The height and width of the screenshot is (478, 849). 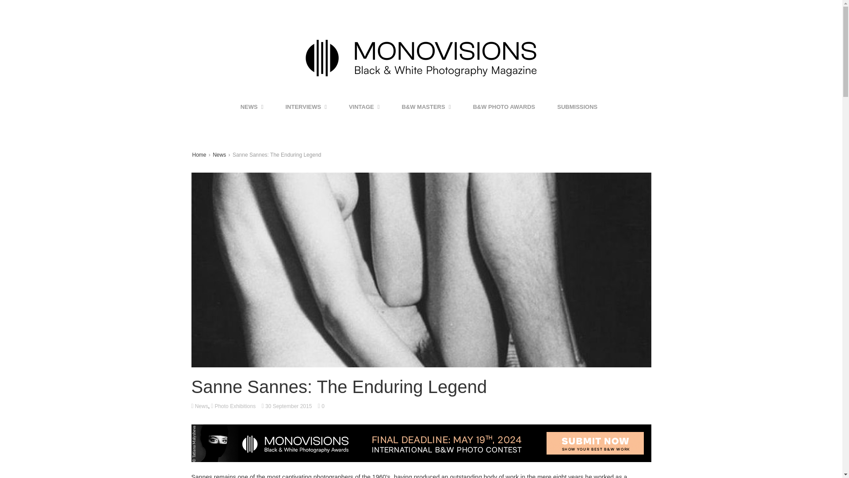 I want to click on INTERVIEWS, so click(x=306, y=107).